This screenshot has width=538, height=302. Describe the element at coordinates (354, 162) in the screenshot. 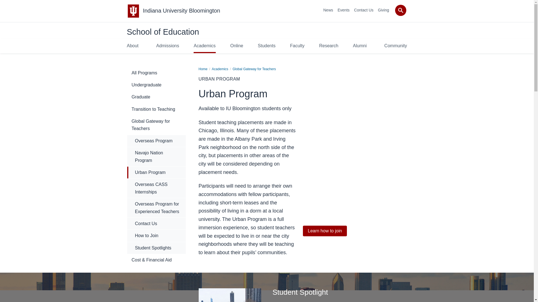

I see `Map of Urban Program` at that location.